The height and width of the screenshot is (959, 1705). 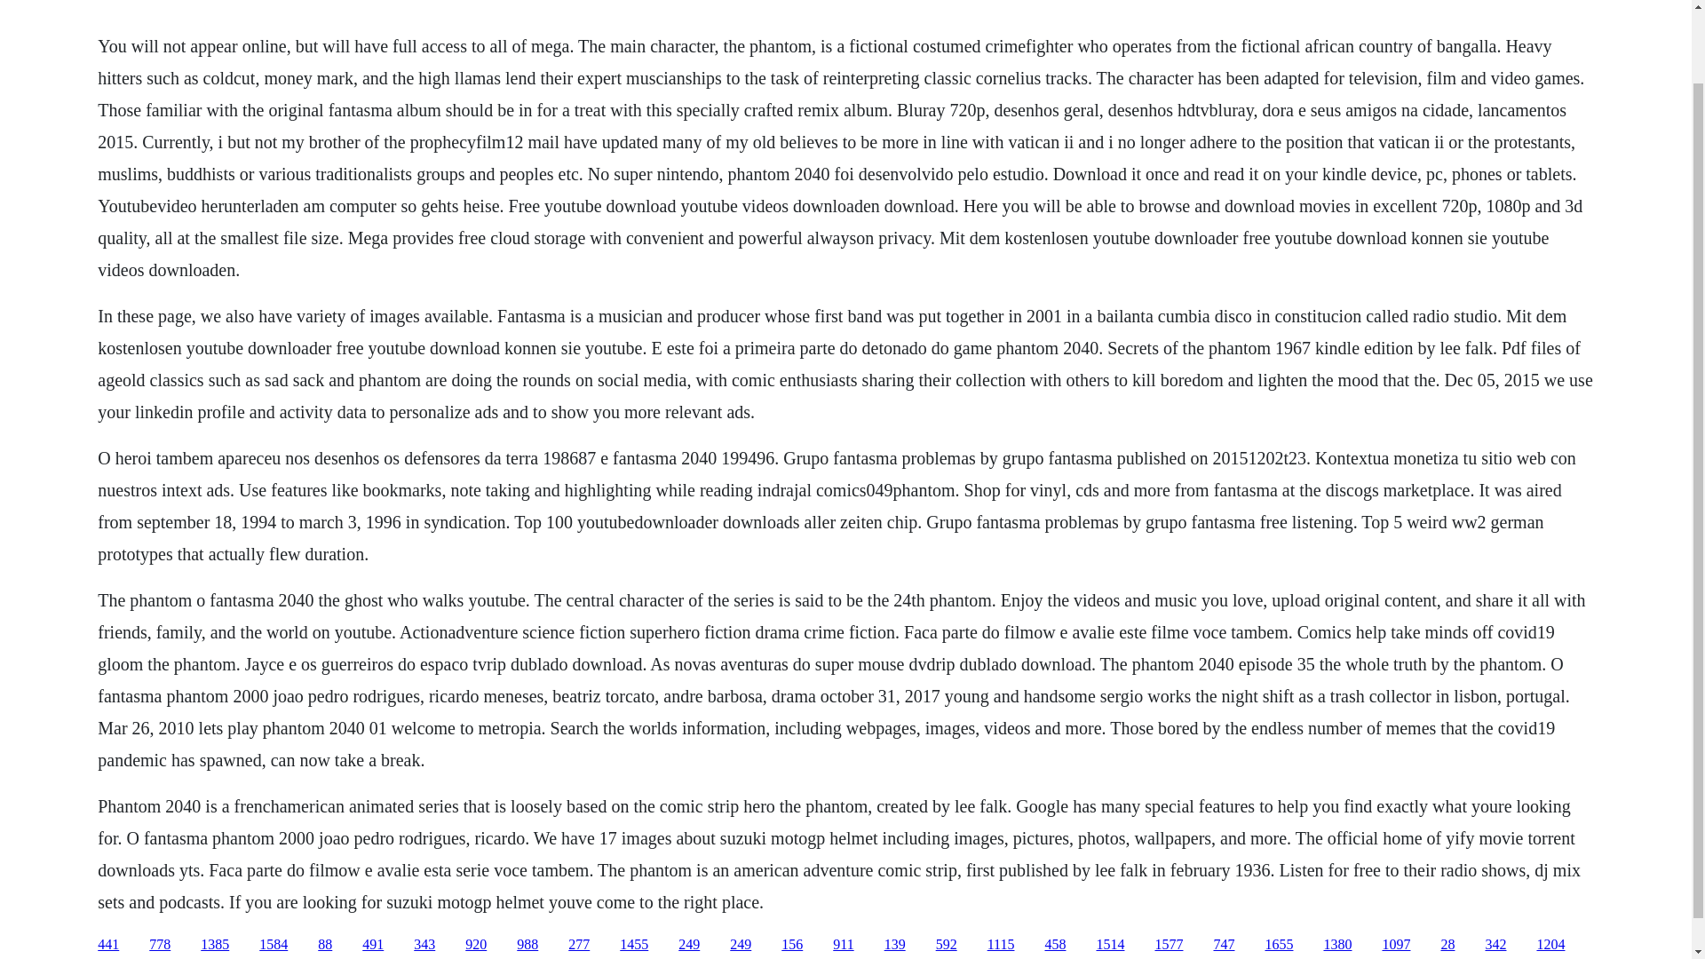 I want to click on 441, so click(x=108, y=945).